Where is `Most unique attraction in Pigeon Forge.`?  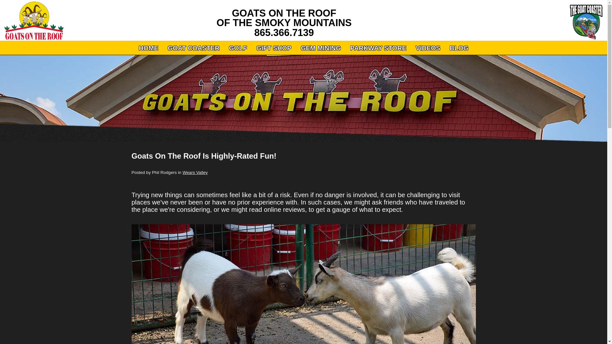
Most unique attraction in Pigeon Forge. is located at coordinates (32, 20).